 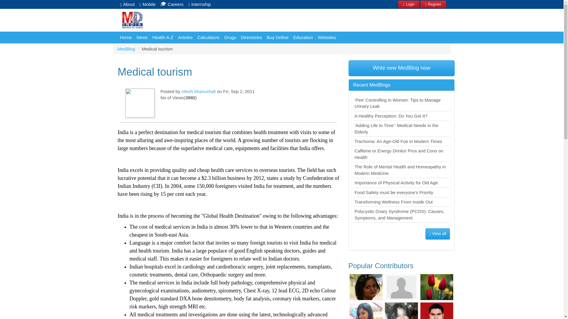 I want to click on Drugs, so click(x=230, y=37).